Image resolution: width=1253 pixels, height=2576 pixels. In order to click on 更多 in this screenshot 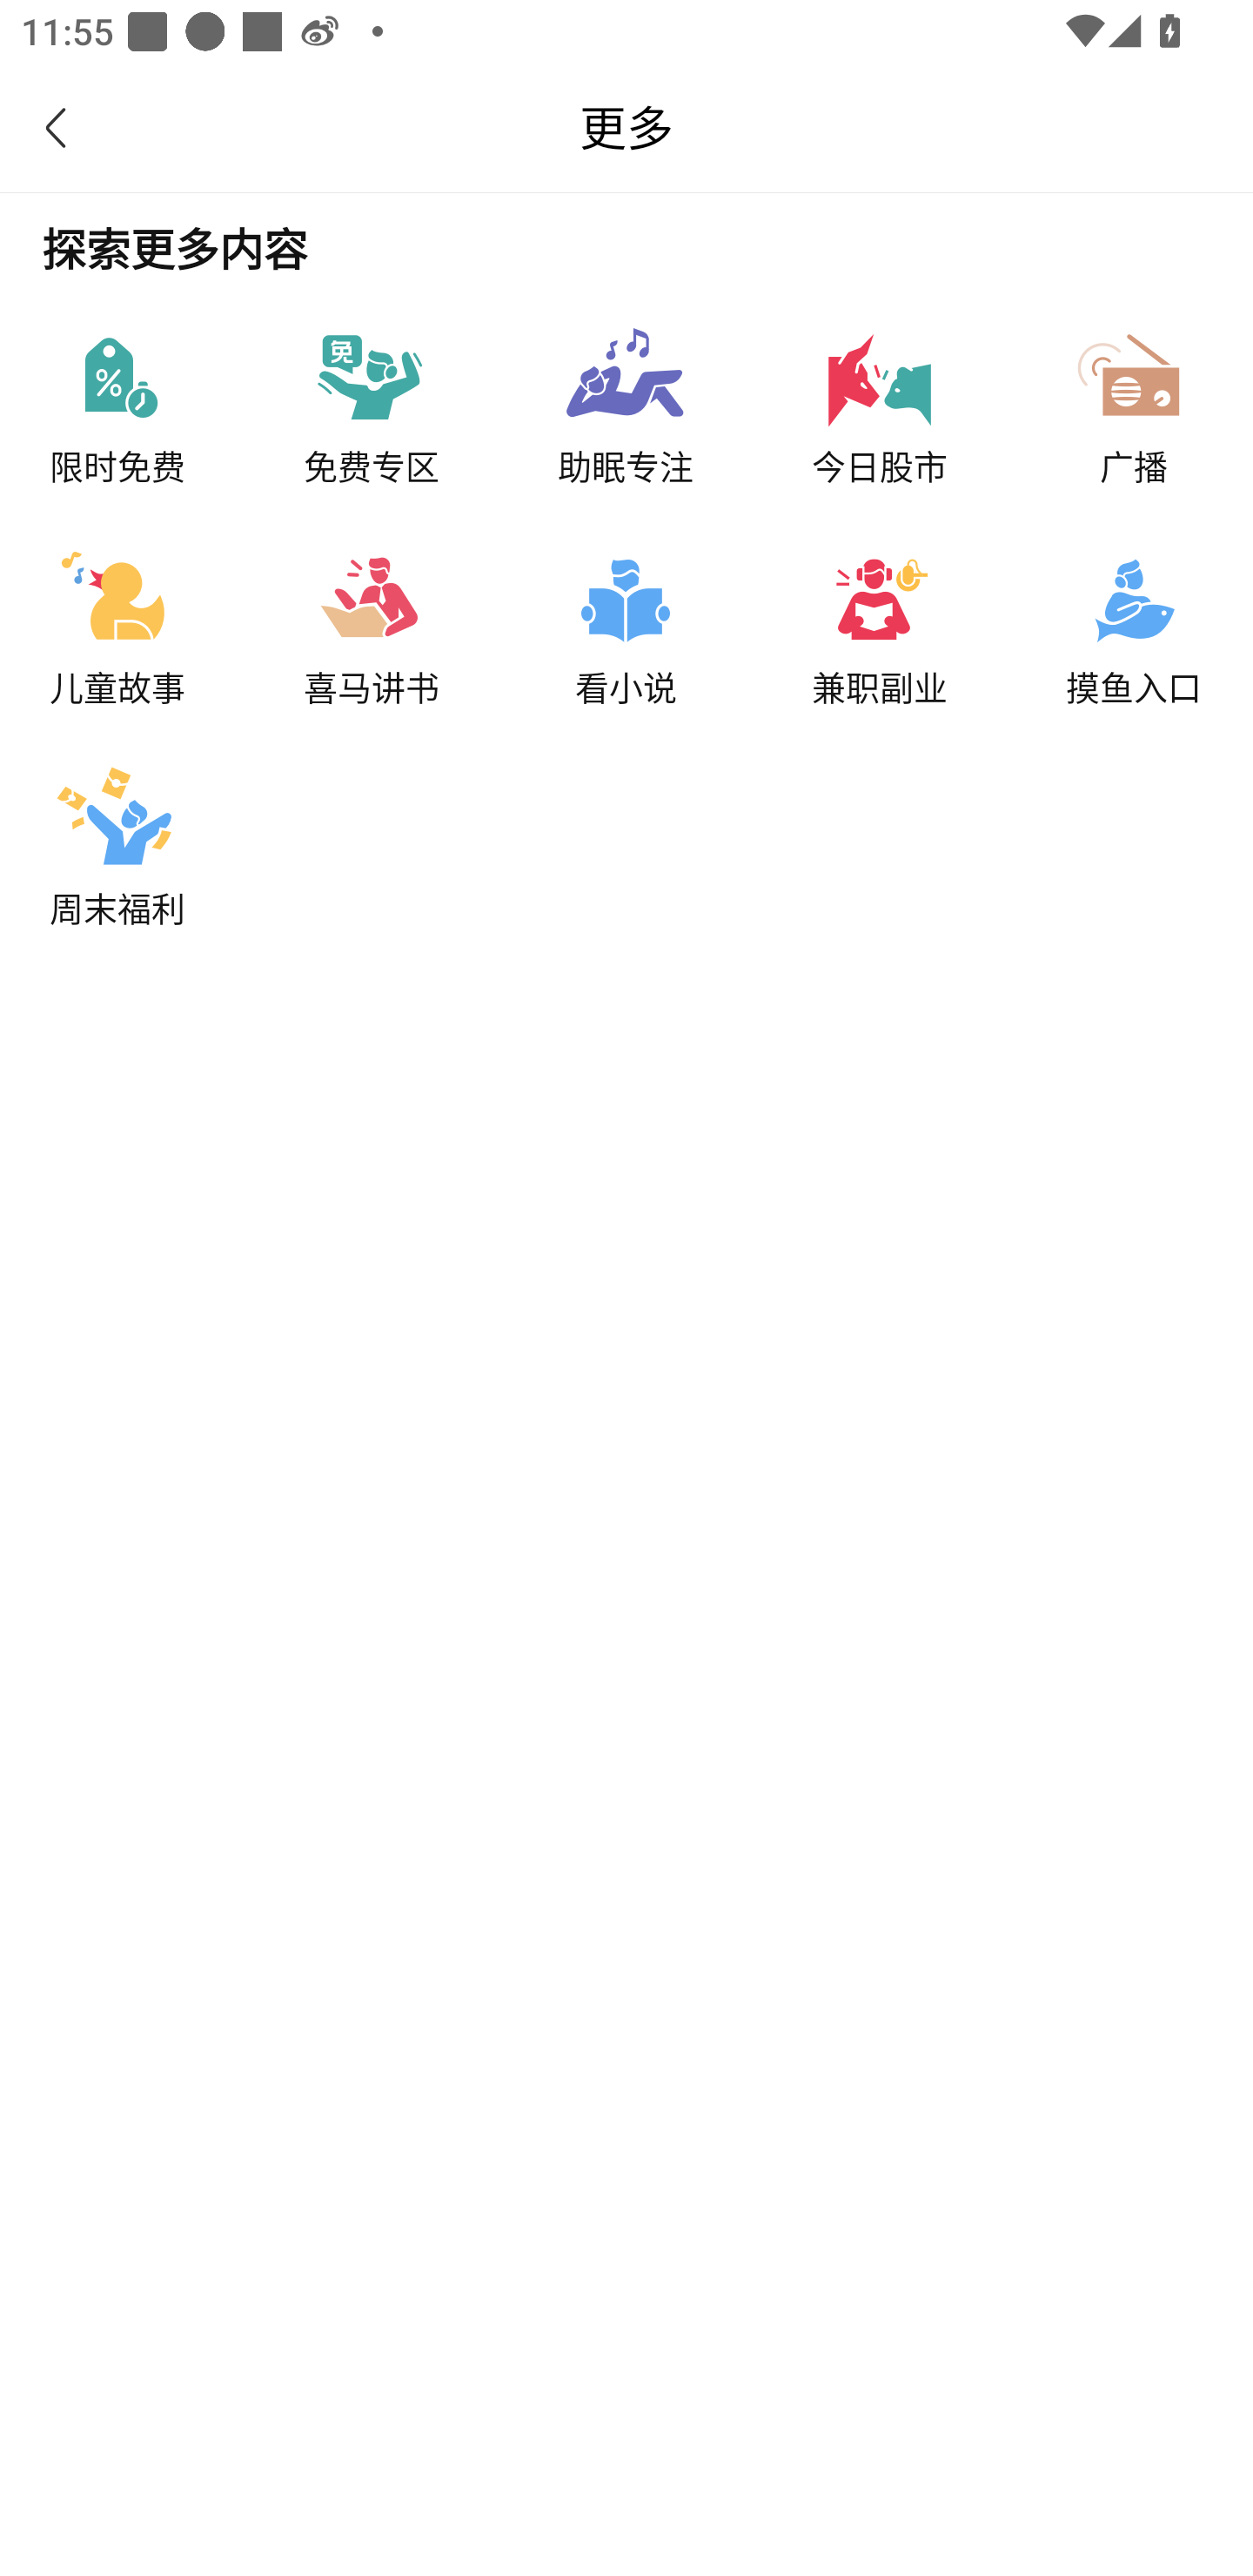, I will do `click(626, 127)`.